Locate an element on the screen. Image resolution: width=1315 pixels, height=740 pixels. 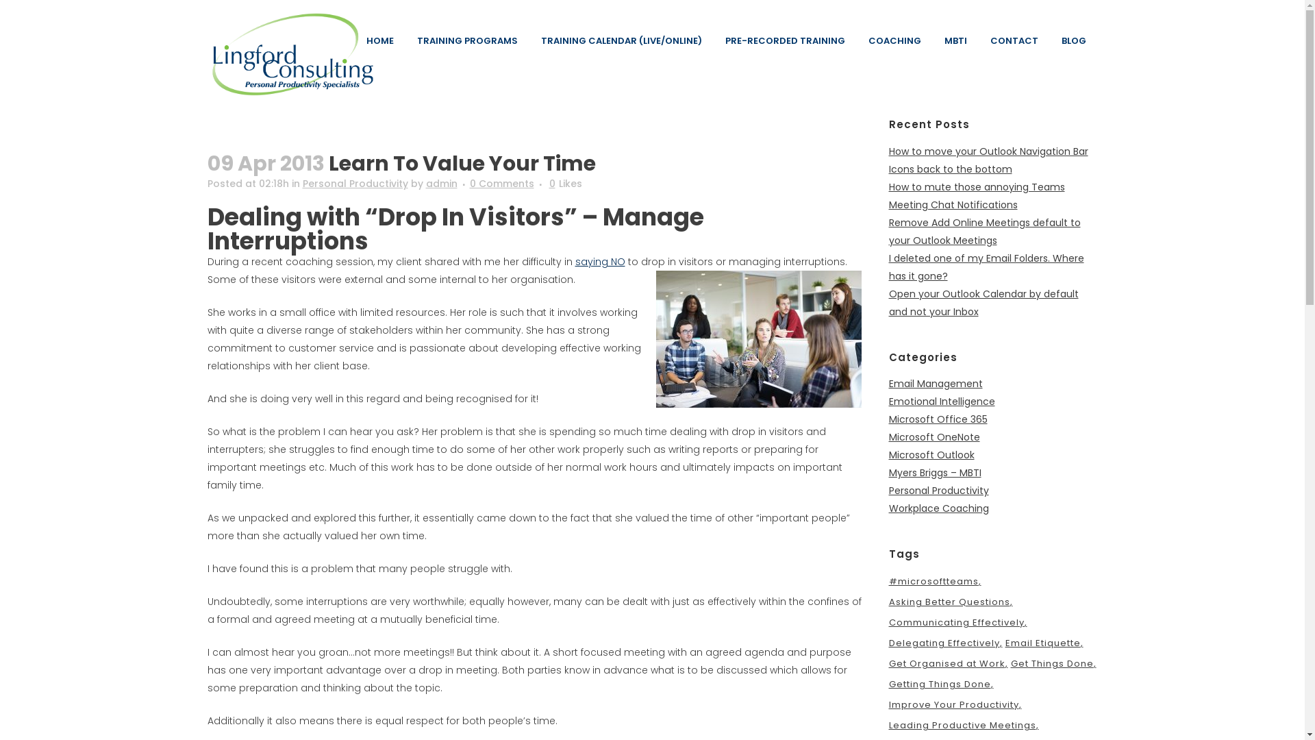
saying NO is located at coordinates (600, 262).